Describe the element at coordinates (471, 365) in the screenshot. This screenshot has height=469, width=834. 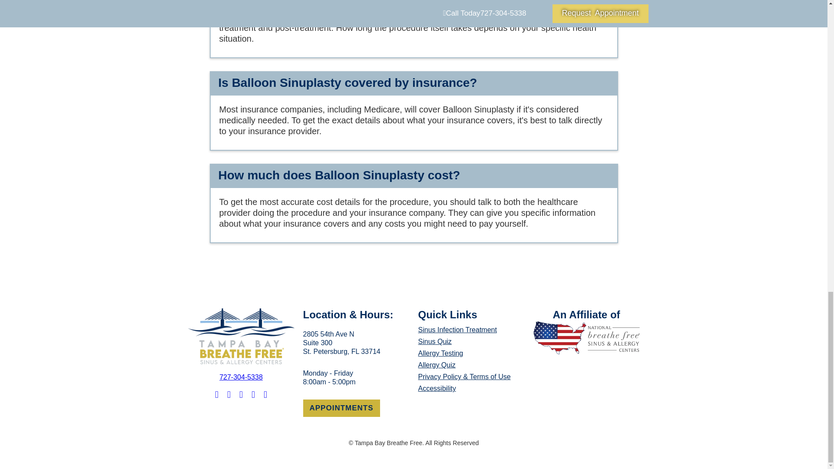
I see `Accessibility` at that location.